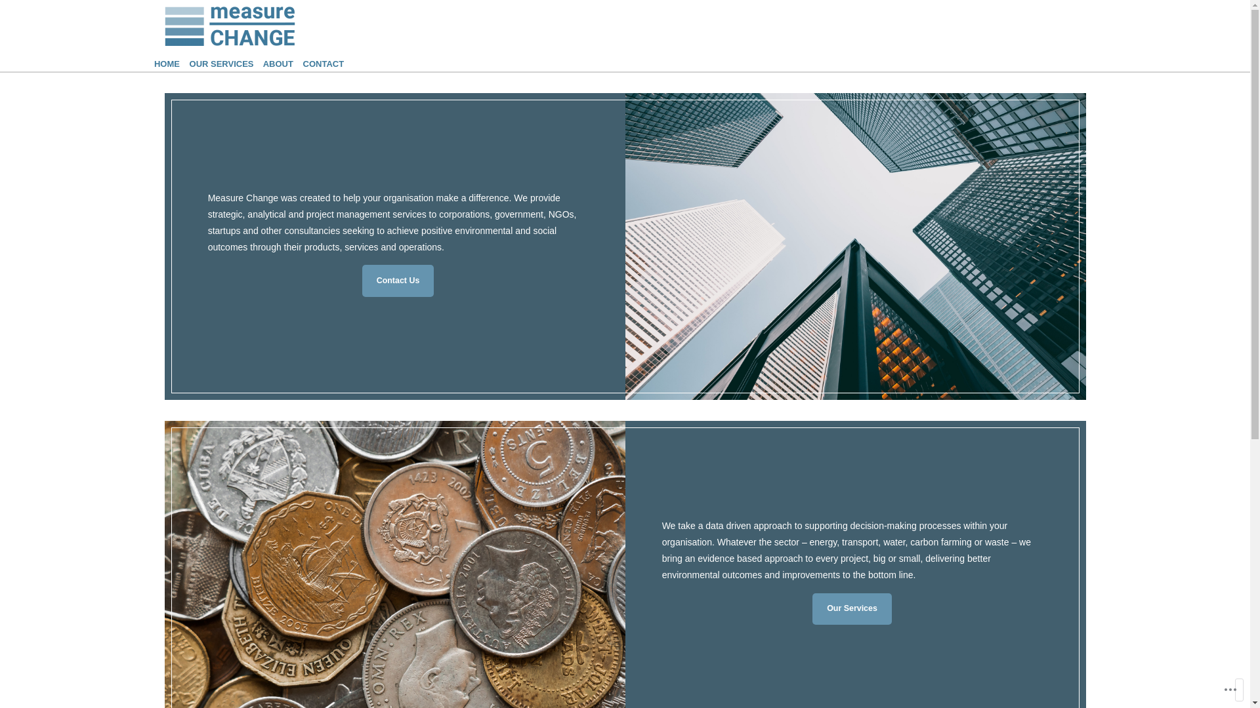 This screenshot has width=1260, height=708. Describe the element at coordinates (167, 64) in the screenshot. I see `HOME` at that location.